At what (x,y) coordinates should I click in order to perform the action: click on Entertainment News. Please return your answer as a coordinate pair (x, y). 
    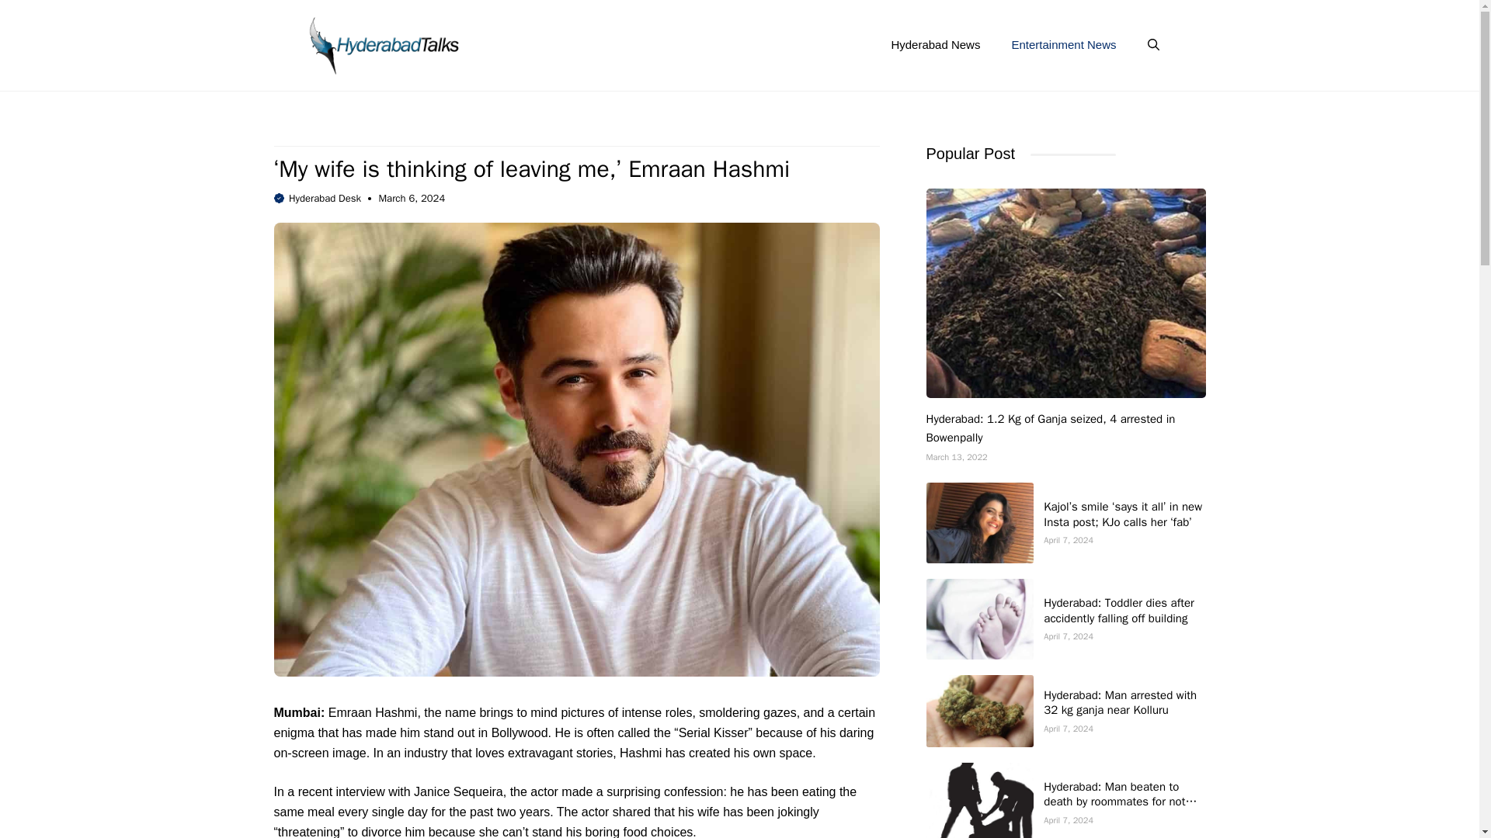
    Looking at the image, I should click on (1064, 45).